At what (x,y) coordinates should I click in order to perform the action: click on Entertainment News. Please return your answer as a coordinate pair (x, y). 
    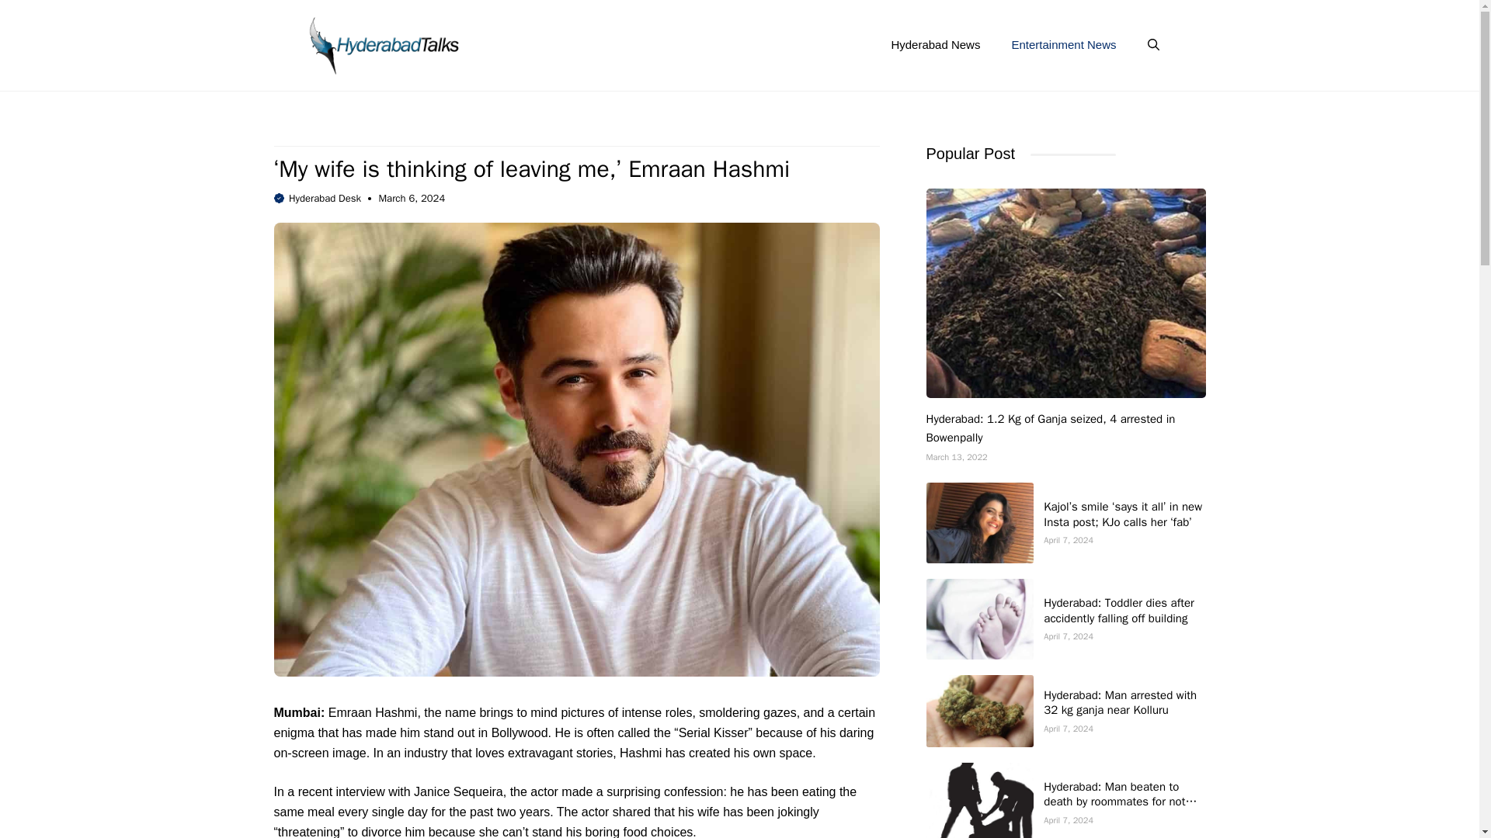
    Looking at the image, I should click on (1064, 45).